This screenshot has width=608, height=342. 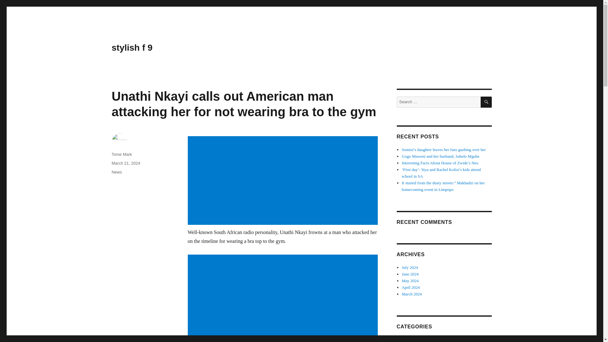 I want to click on Tome Mark, so click(x=122, y=154).